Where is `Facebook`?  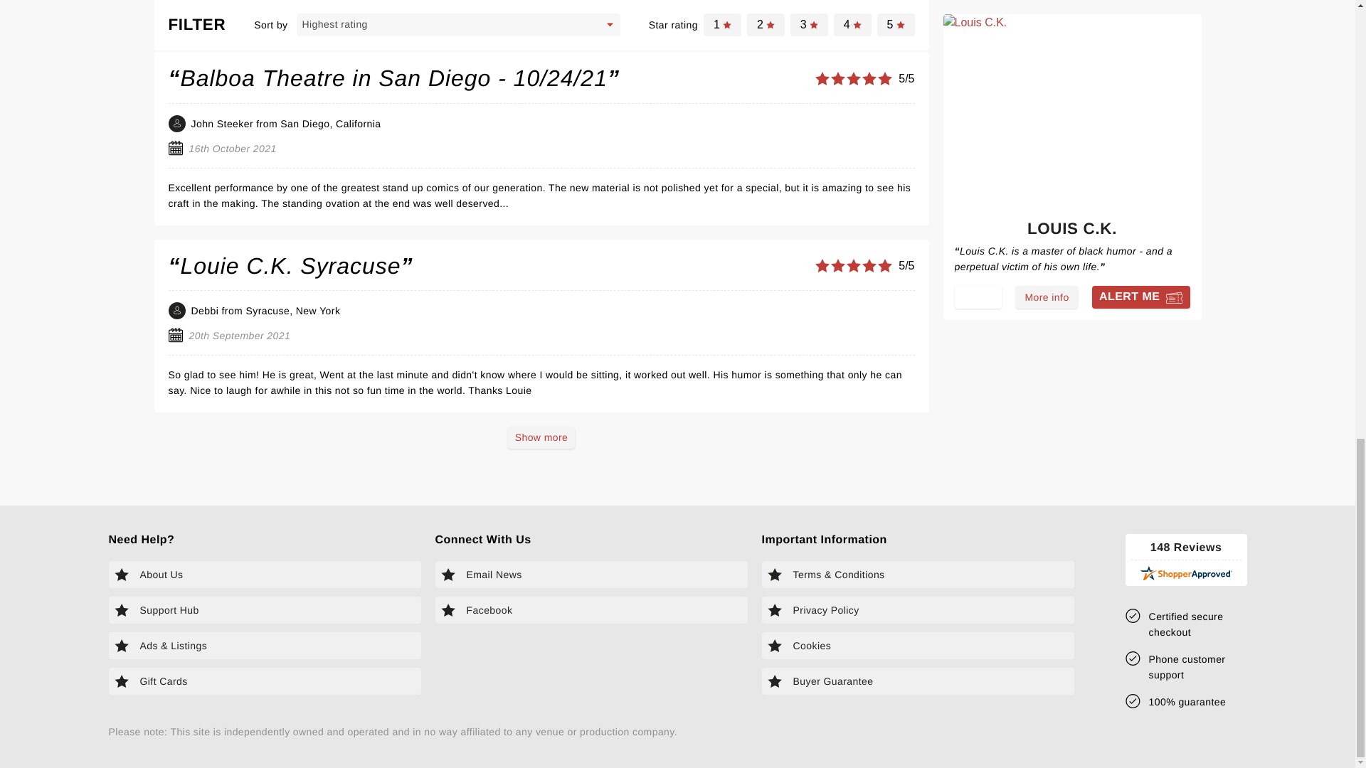 Facebook is located at coordinates (591, 610).